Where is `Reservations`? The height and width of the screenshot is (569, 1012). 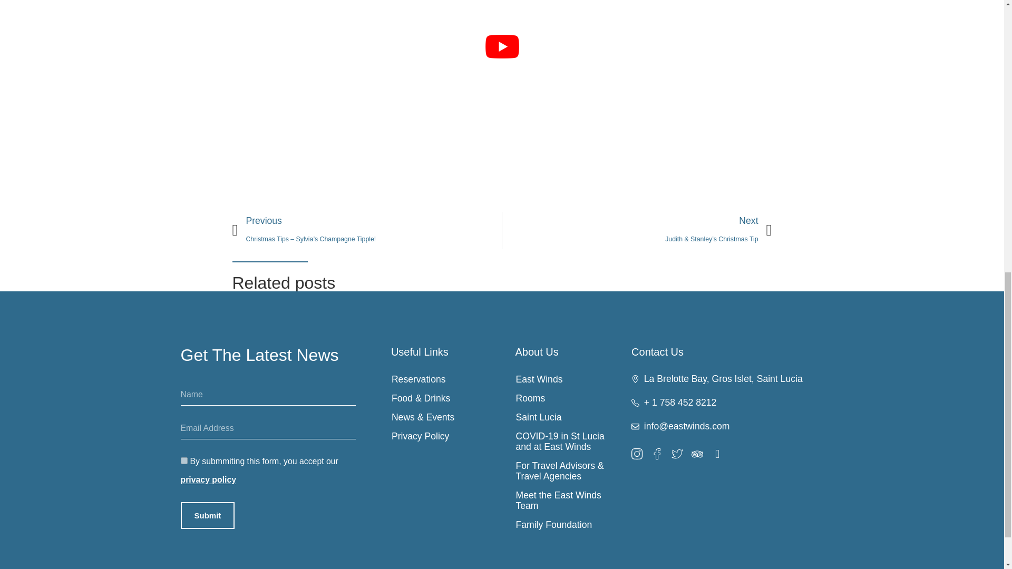
Reservations is located at coordinates (440, 379).